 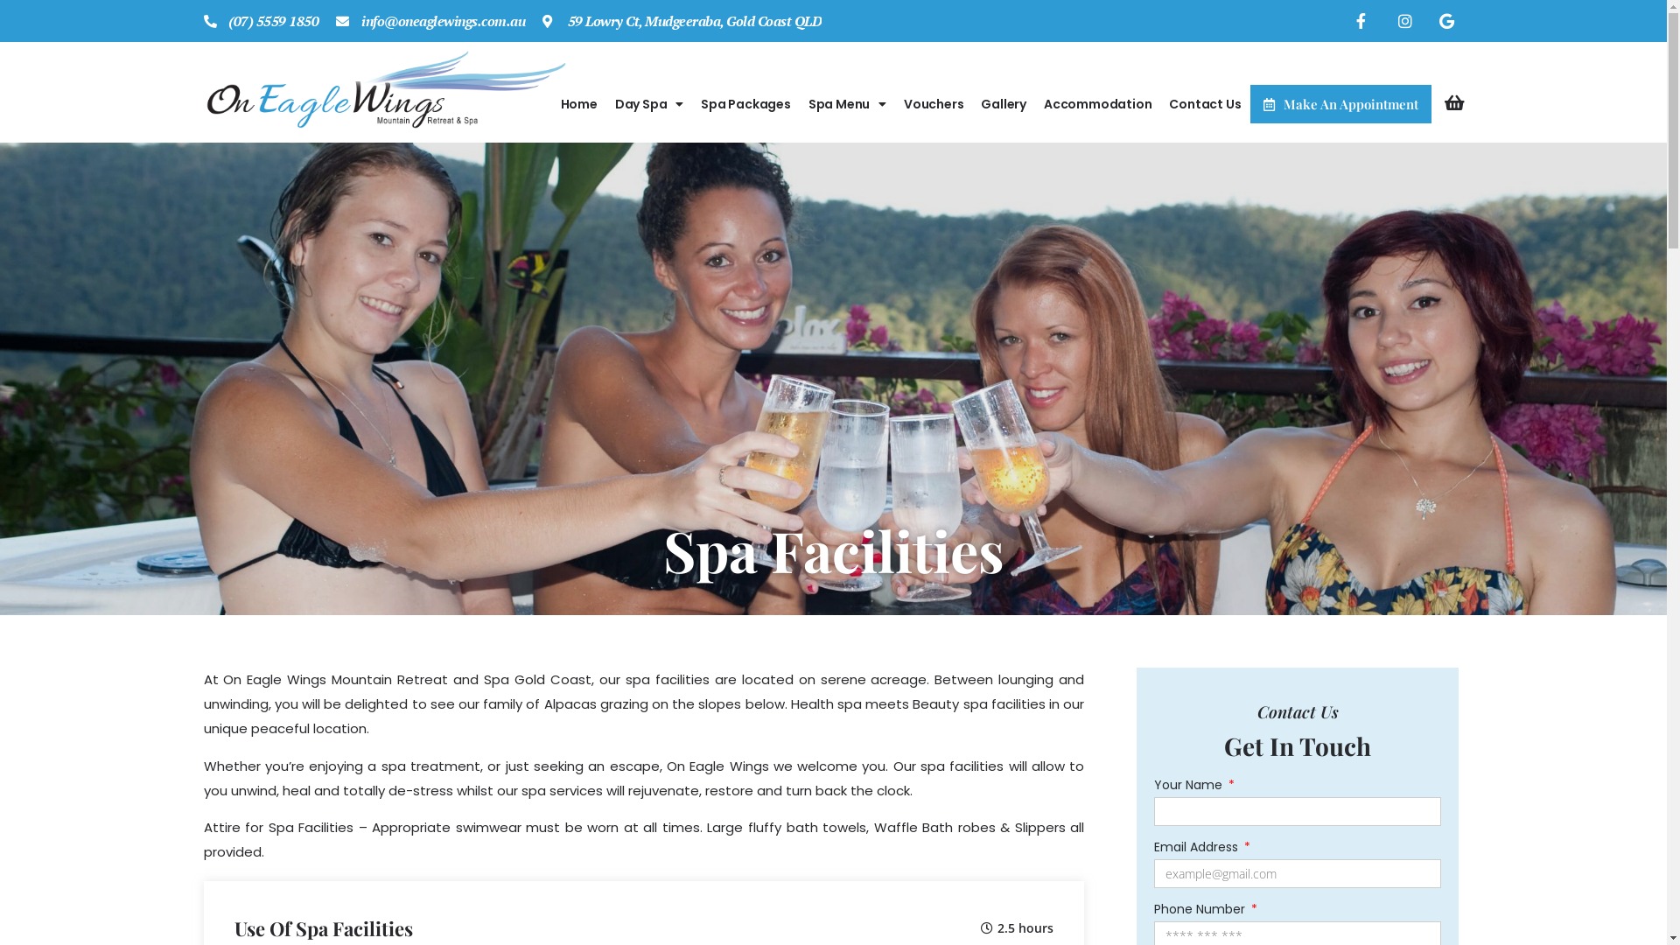 What do you see at coordinates (430, 21) in the screenshot?
I see `info@oneaglewings.com.au` at bounding box center [430, 21].